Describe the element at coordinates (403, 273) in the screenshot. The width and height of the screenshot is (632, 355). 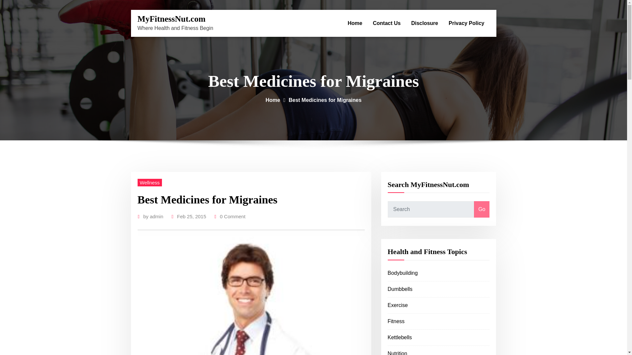
I see `Bodybuilding` at that location.